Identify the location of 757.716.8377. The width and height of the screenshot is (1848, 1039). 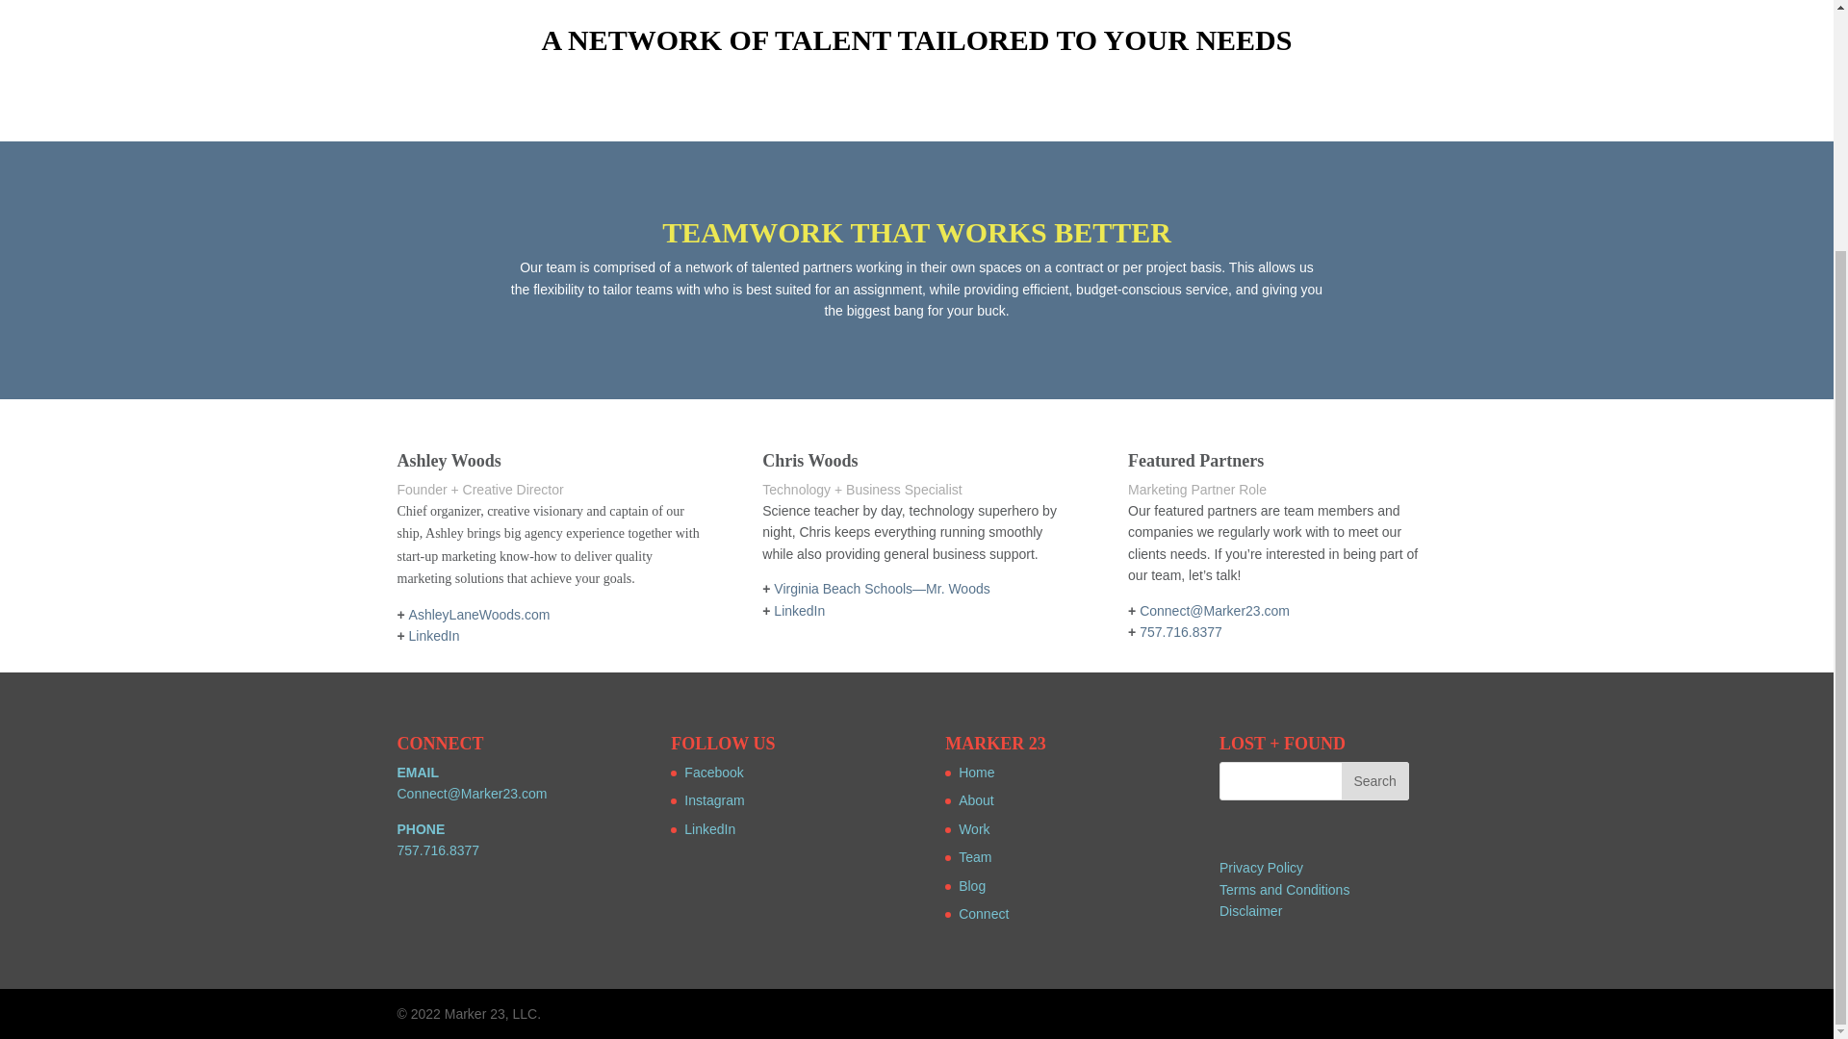
(437, 850).